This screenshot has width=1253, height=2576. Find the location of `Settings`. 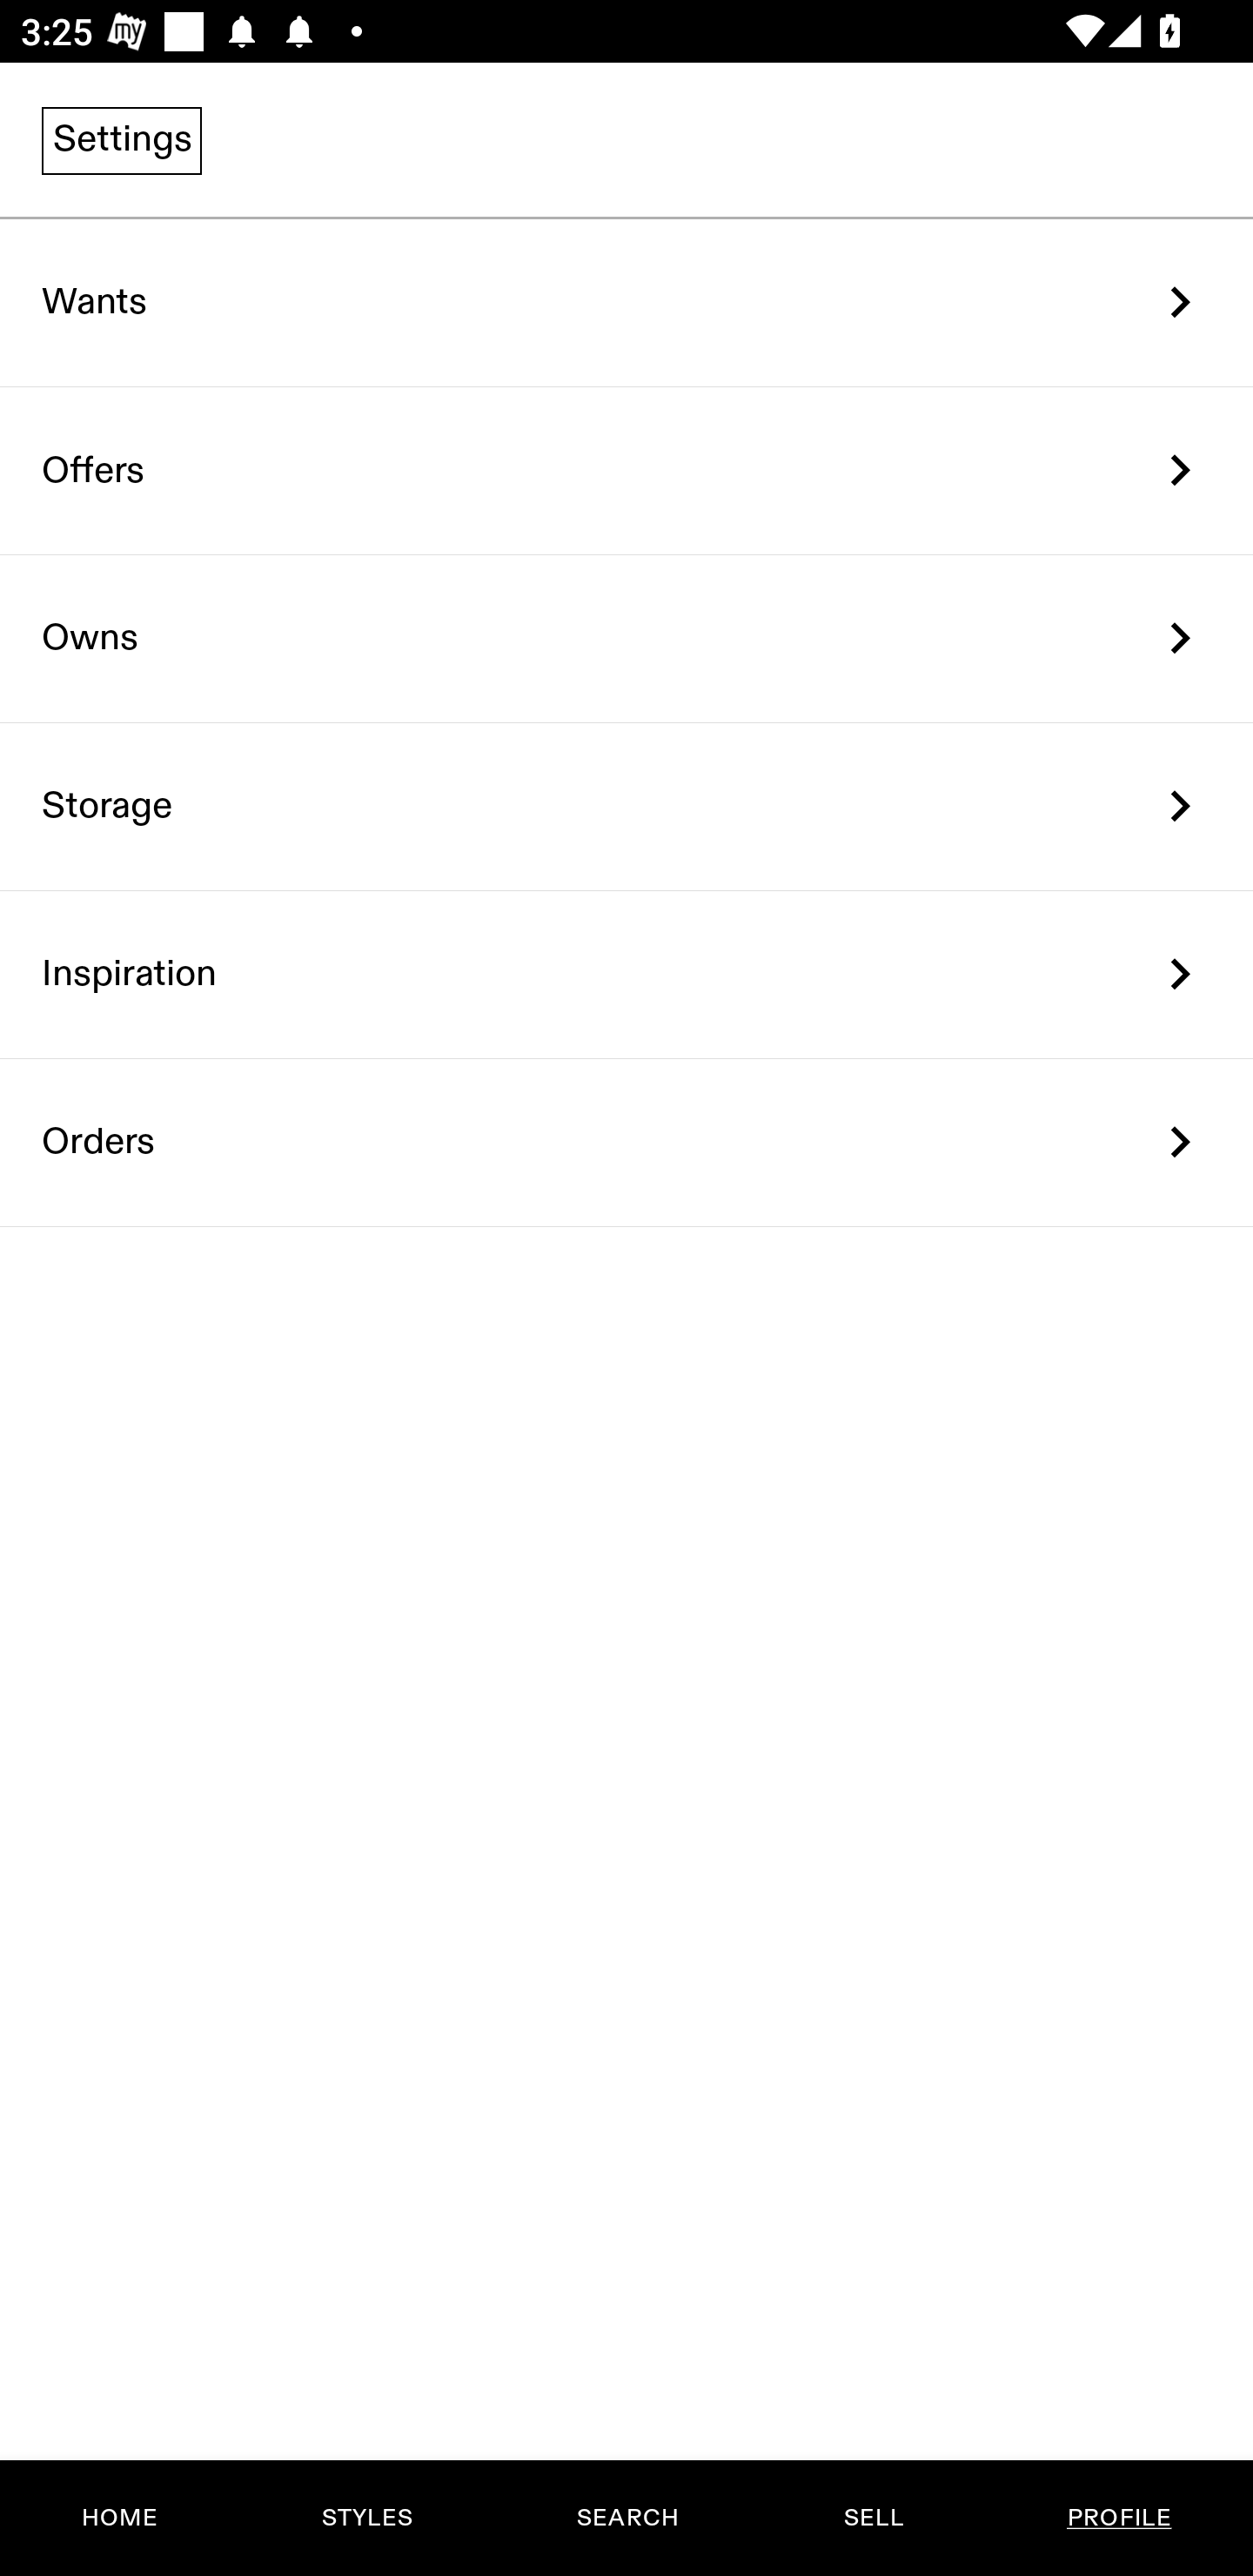

Settings is located at coordinates (121, 140).